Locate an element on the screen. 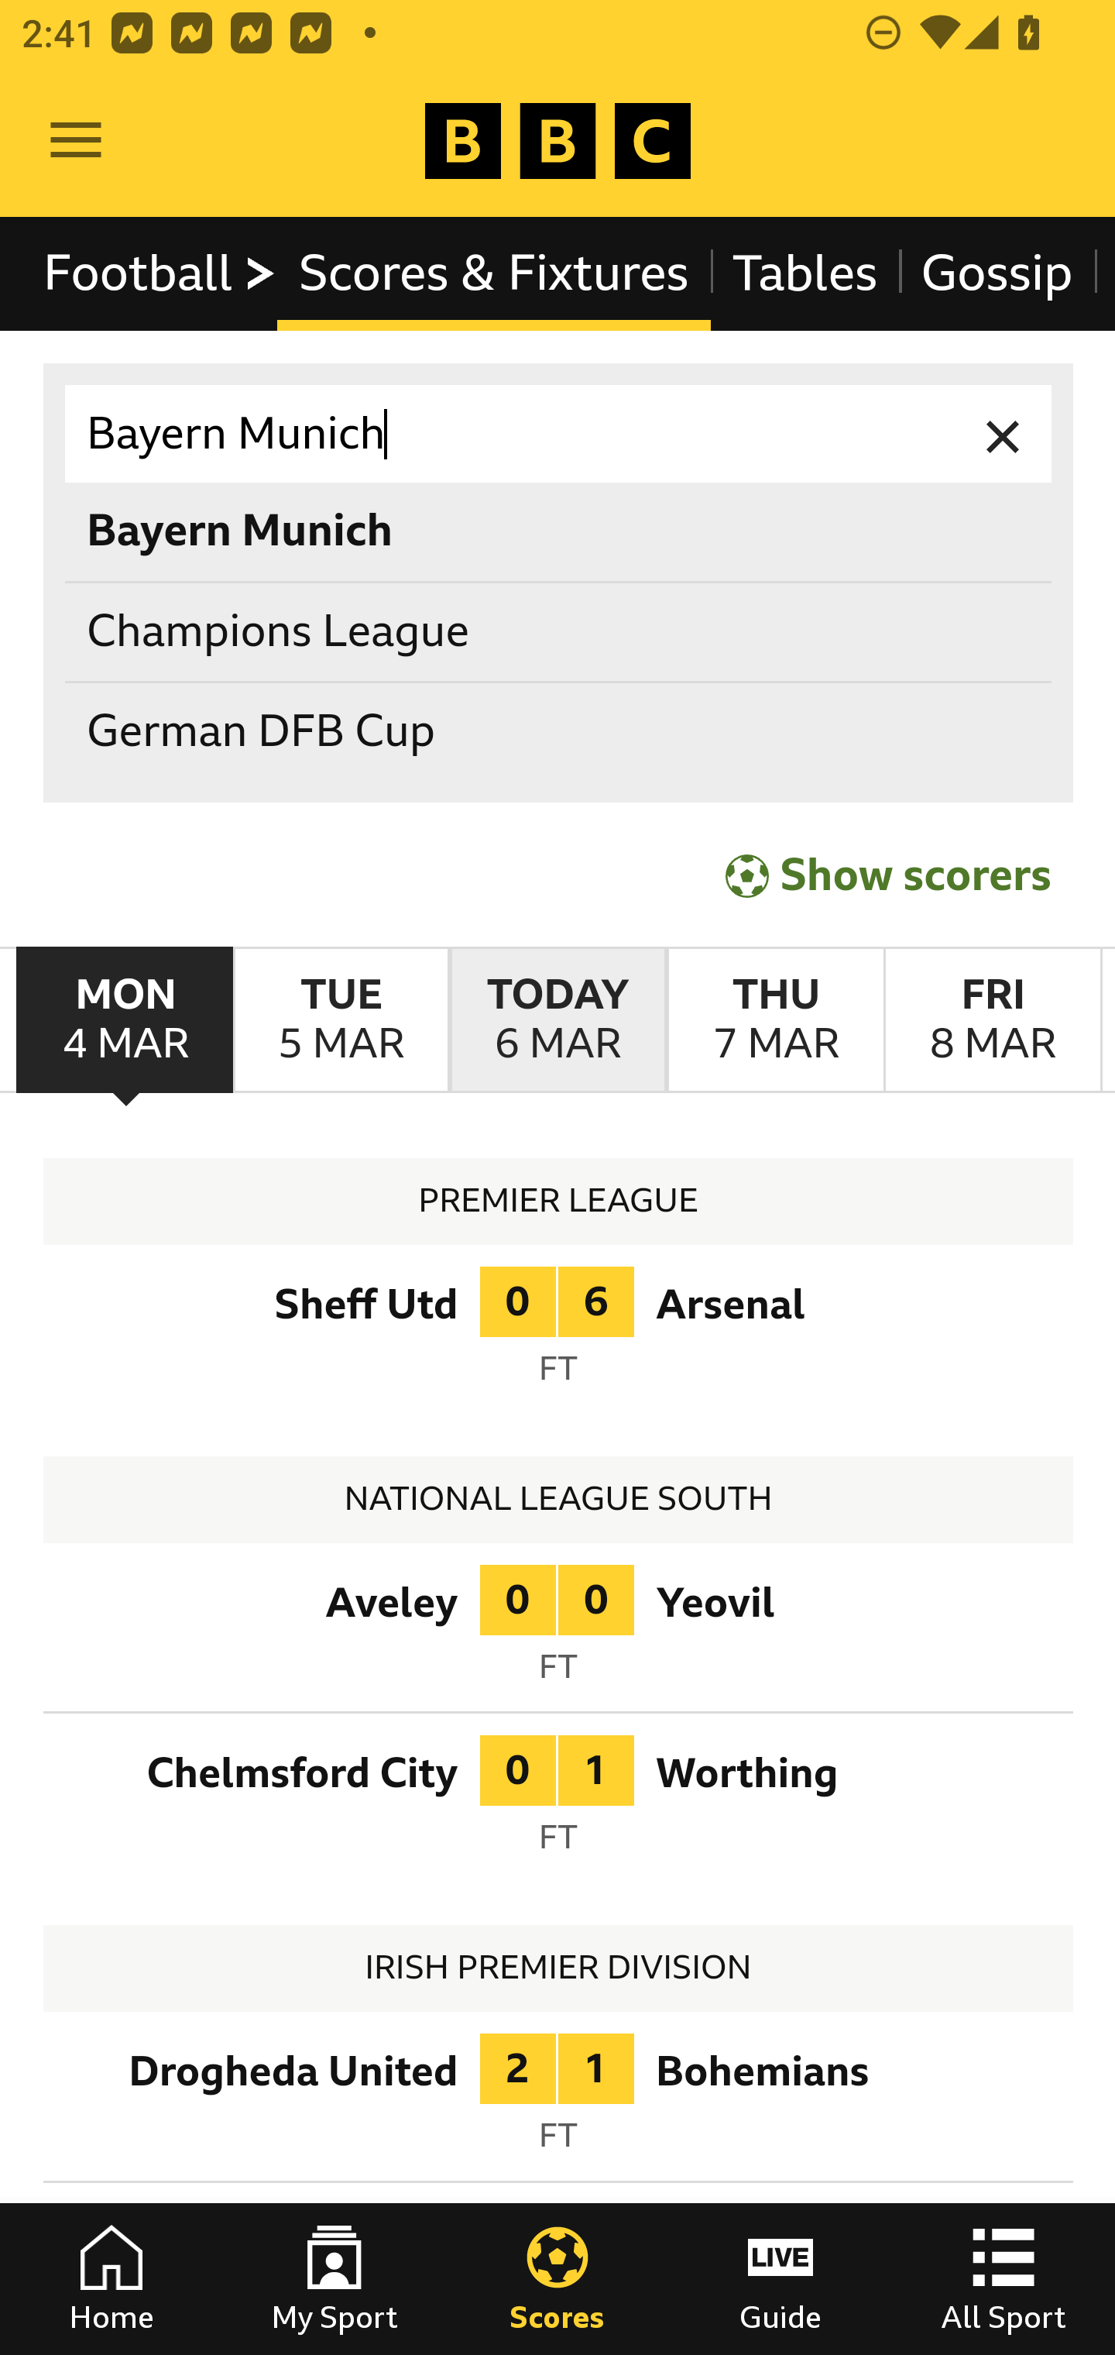 This screenshot has width=1115, height=2355. Show scorers is located at coordinates (888, 875).